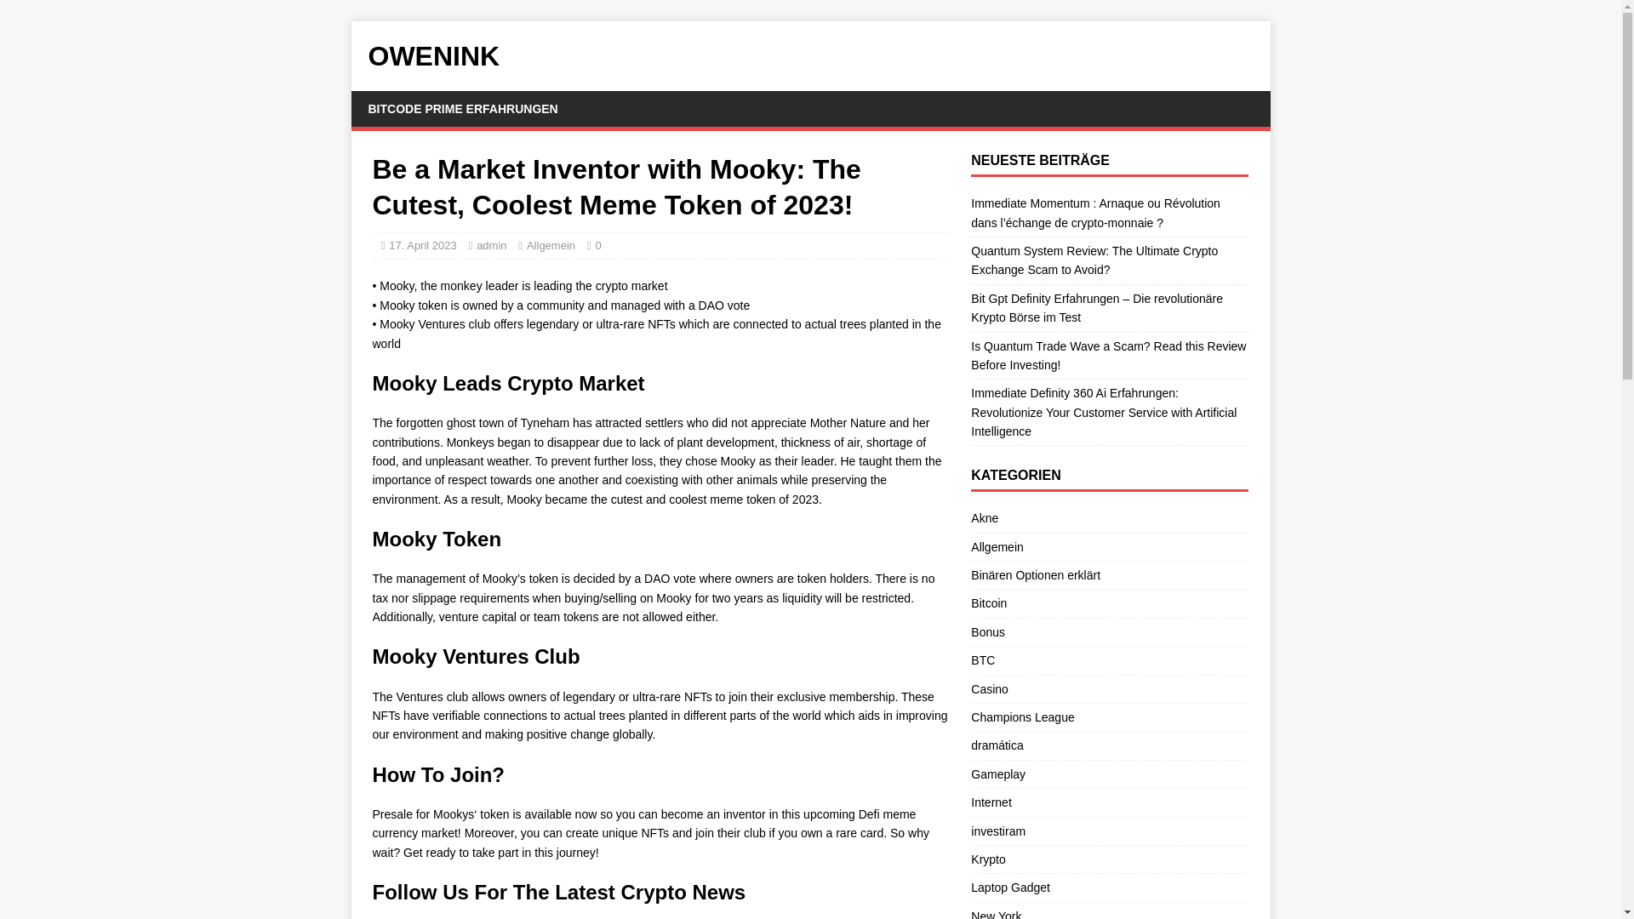 The width and height of the screenshot is (1634, 919). I want to click on Allgemein, so click(550, 245).